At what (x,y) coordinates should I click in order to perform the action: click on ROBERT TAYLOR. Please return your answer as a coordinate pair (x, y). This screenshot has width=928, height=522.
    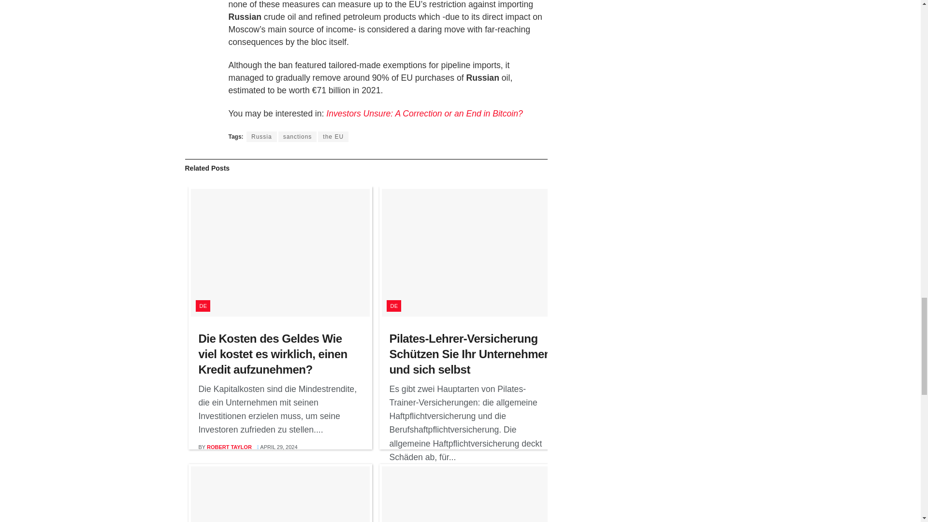
    Looking at the image, I should click on (420, 474).